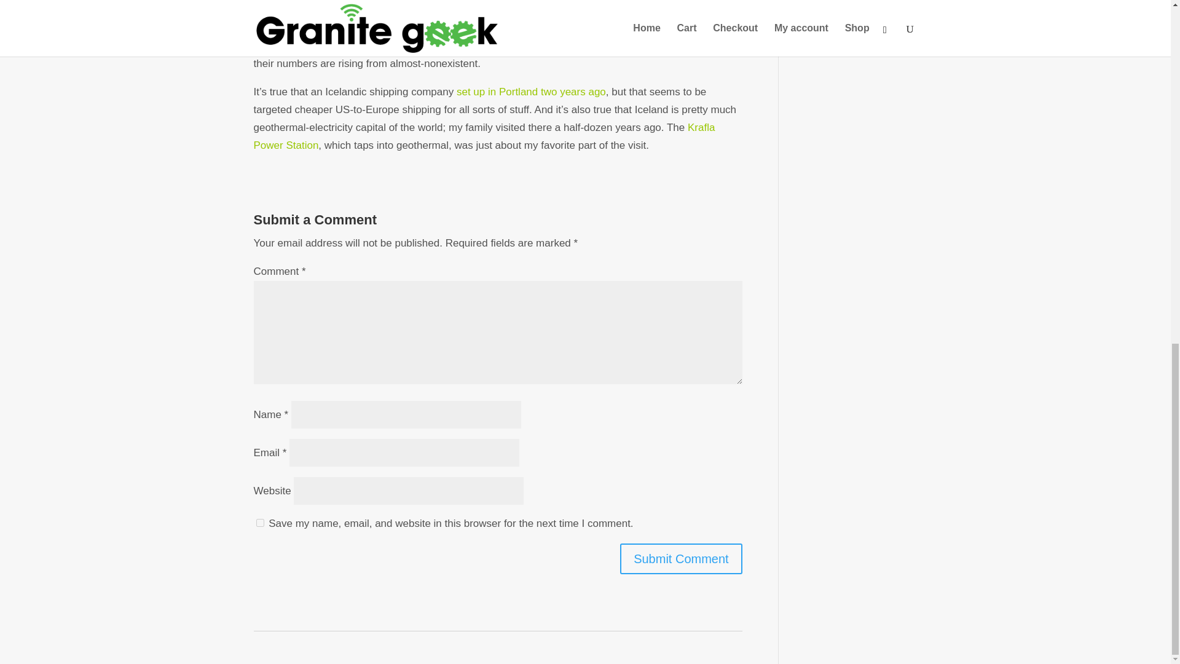 The width and height of the screenshot is (1180, 664). What do you see at coordinates (530, 92) in the screenshot?
I see `set up in Portland two years ago` at bounding box center [530, 92].